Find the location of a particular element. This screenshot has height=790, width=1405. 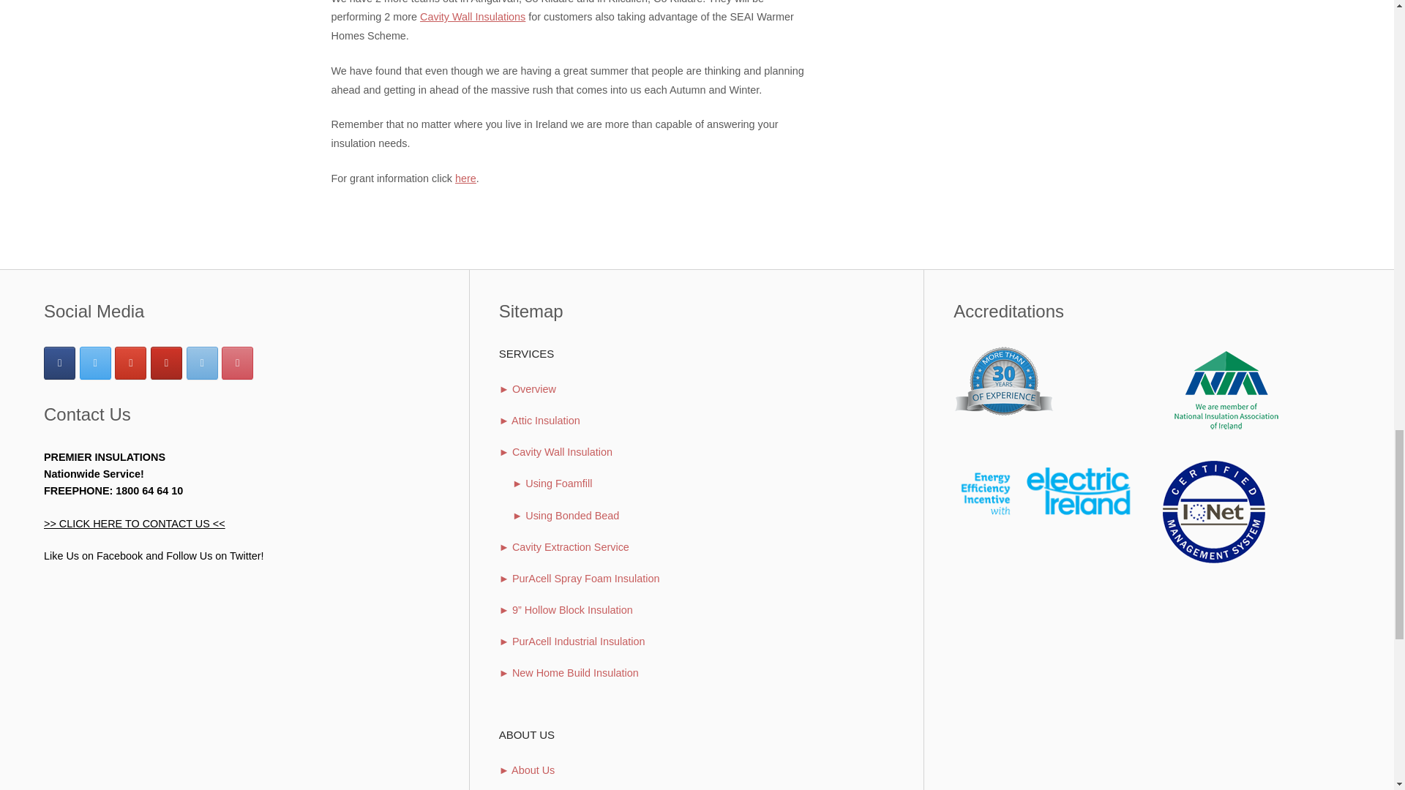

Insulation Grants and Who is Eligible is located at coordinates (465, 178).